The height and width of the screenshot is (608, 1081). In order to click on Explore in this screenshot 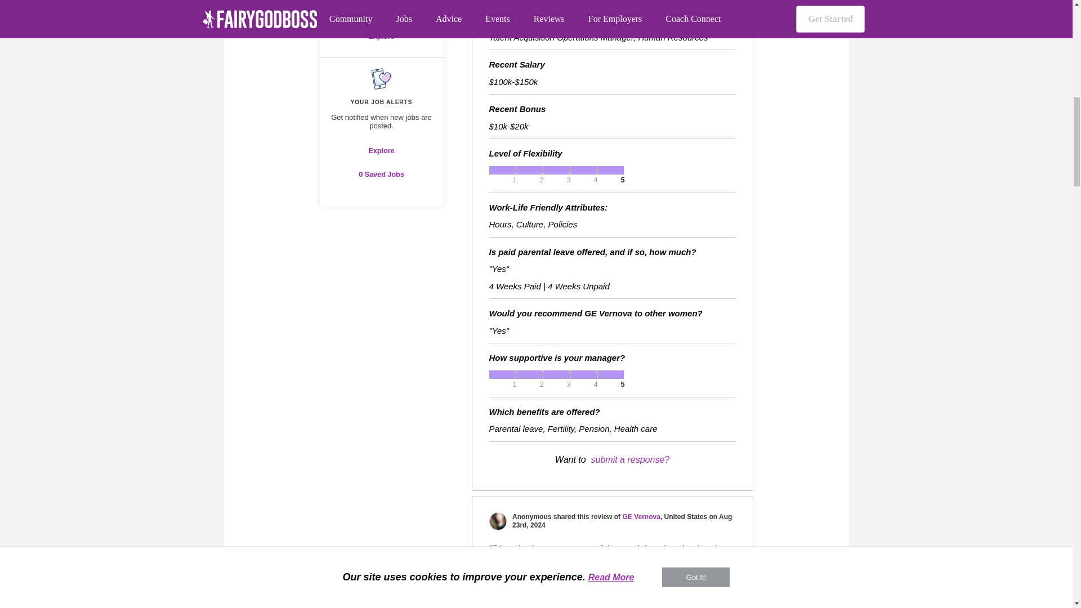, I will do `click(382, 150)`.